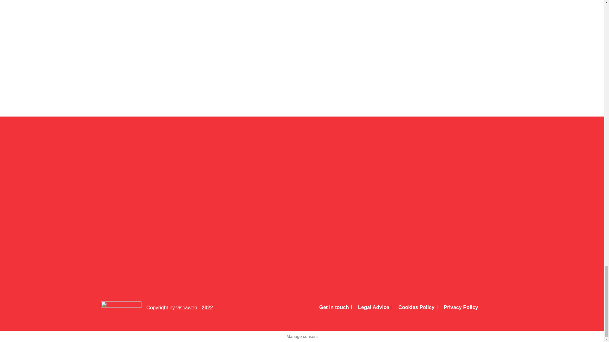 The height and width of the screenshot is (342, 609). What do you see at coordinates (372, 307) in the screenshot?
I see `Legal Advice` at bounding box center [372, 307].